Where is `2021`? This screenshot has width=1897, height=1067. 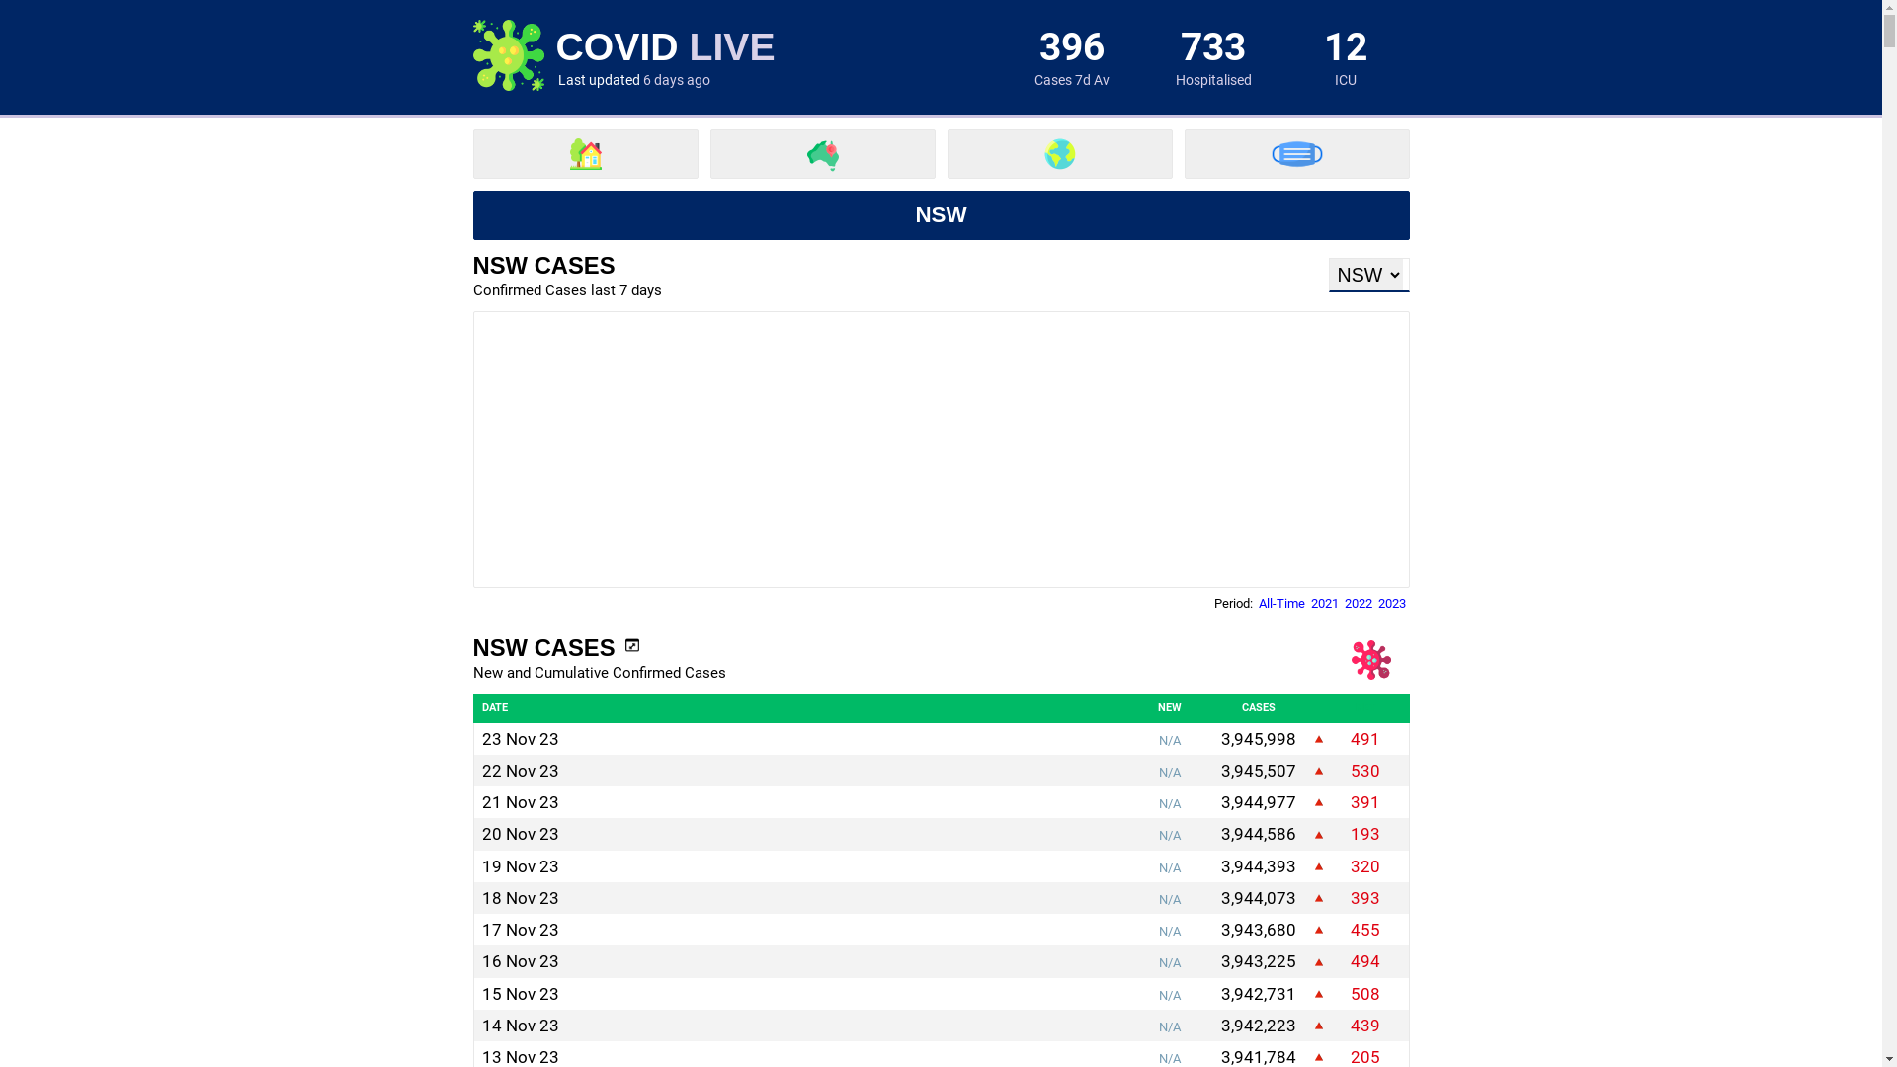
2021 is located at coordinates (1324, 603).